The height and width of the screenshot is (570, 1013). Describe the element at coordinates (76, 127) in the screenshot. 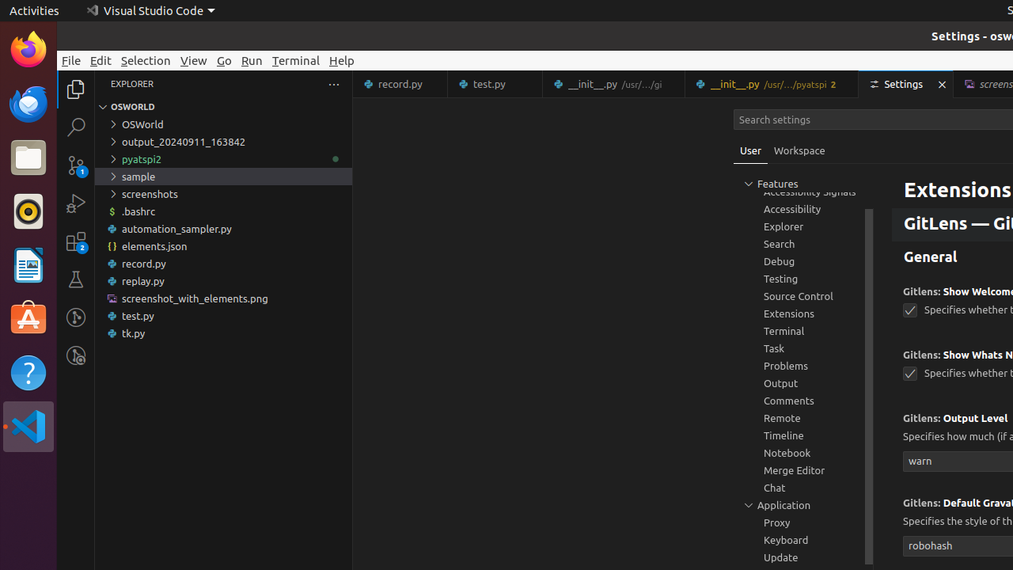

I see `Search (Ctrl+Shift+F)` at that location.